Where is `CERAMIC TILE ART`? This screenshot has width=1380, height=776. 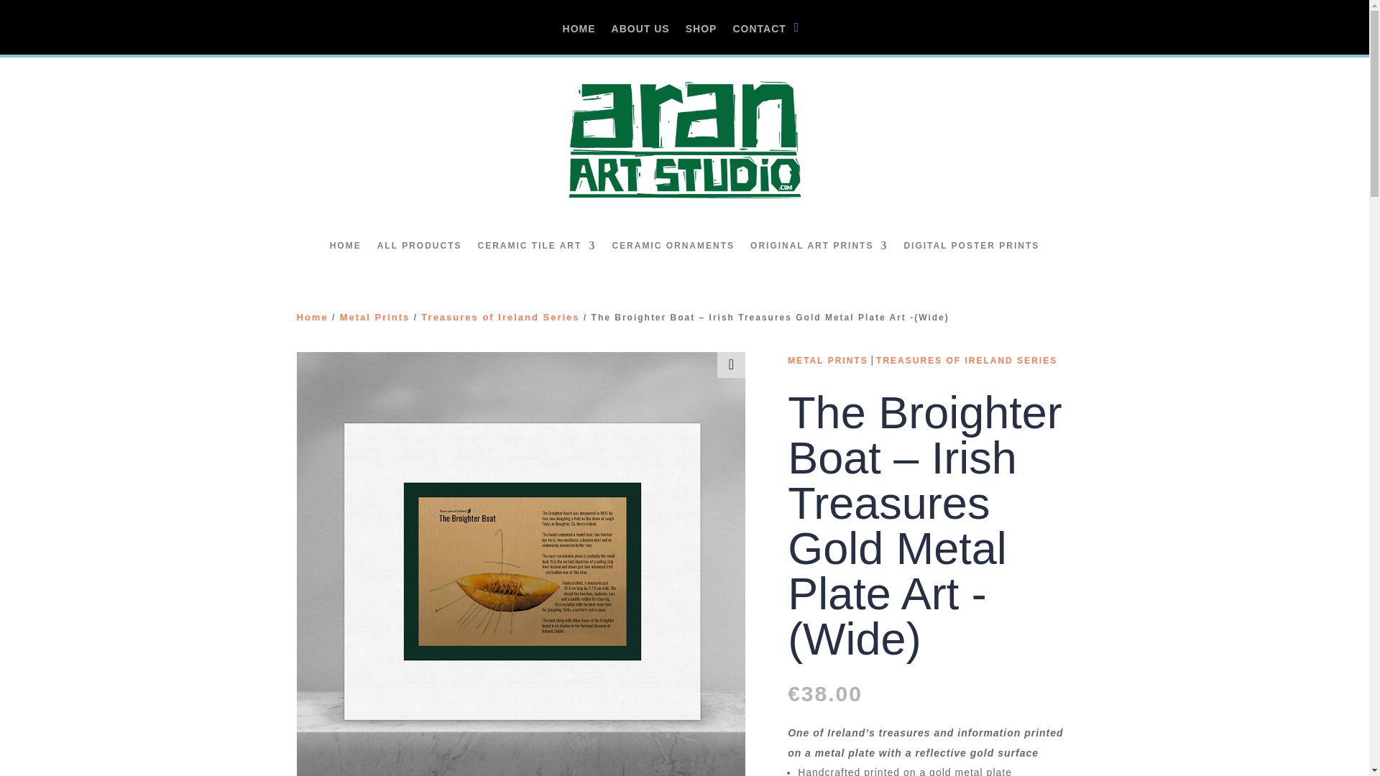 CERAMIC TILE ART is located at coordinates (536, 246).